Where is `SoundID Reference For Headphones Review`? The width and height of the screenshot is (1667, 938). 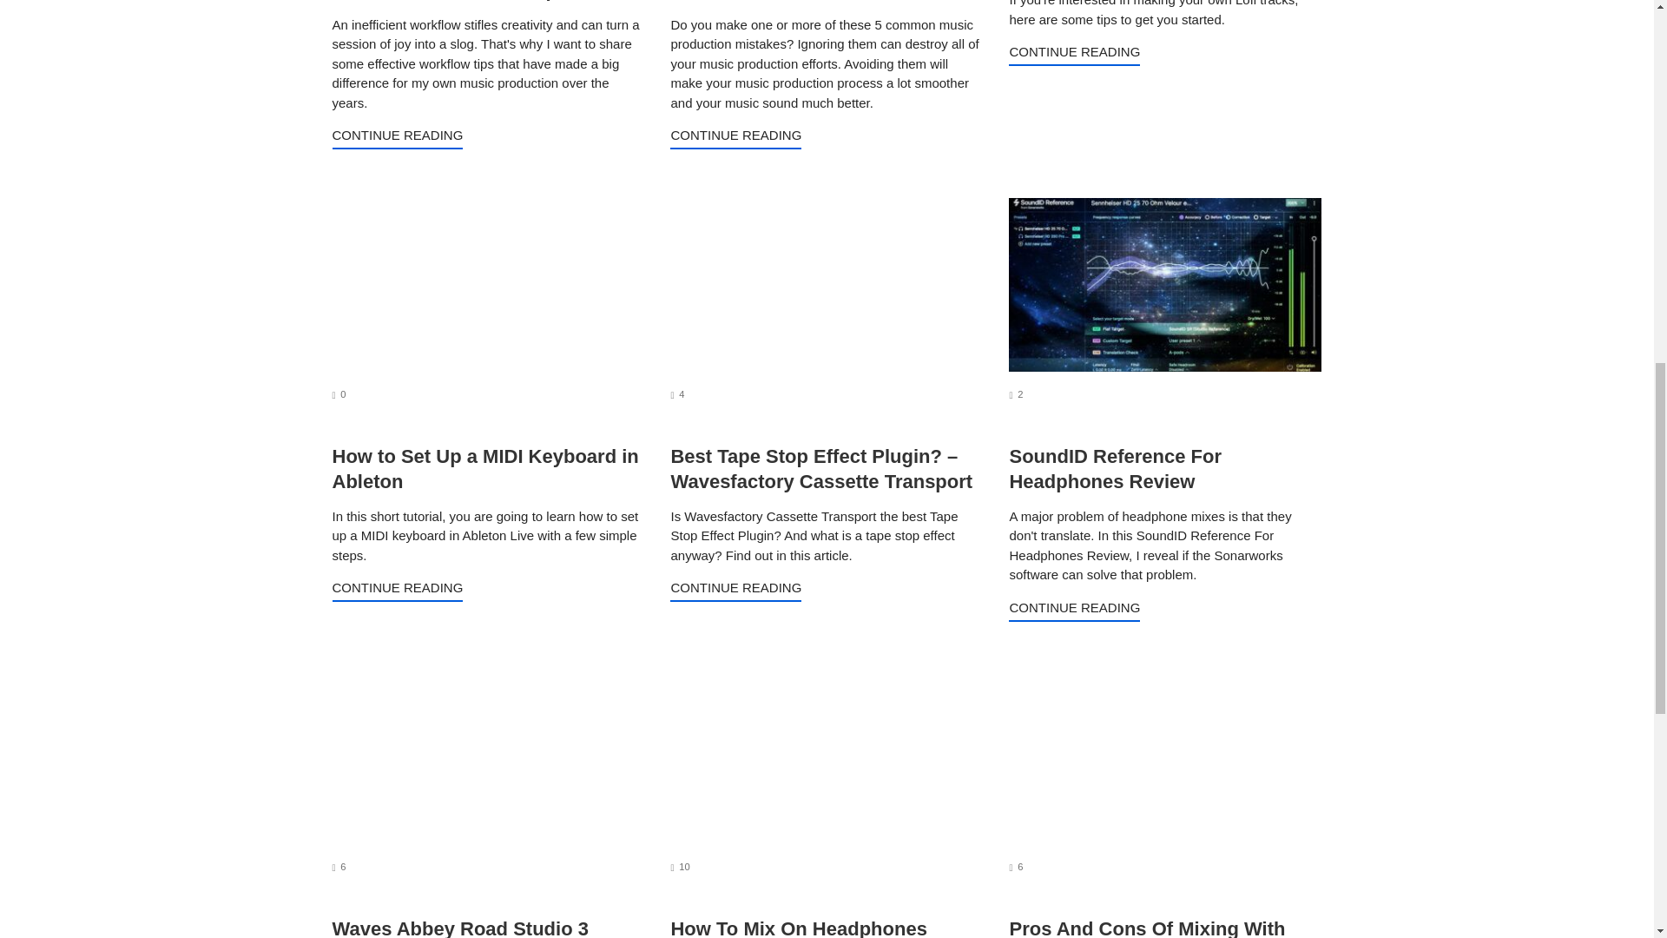
SoundID Reference For Headphones Review is located at coordinates (398, 137).